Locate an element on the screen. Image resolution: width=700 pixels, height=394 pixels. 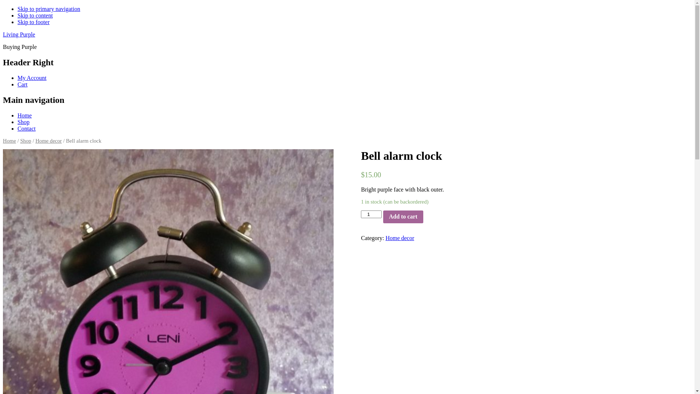
Shop is located at coordinates (26, 141).